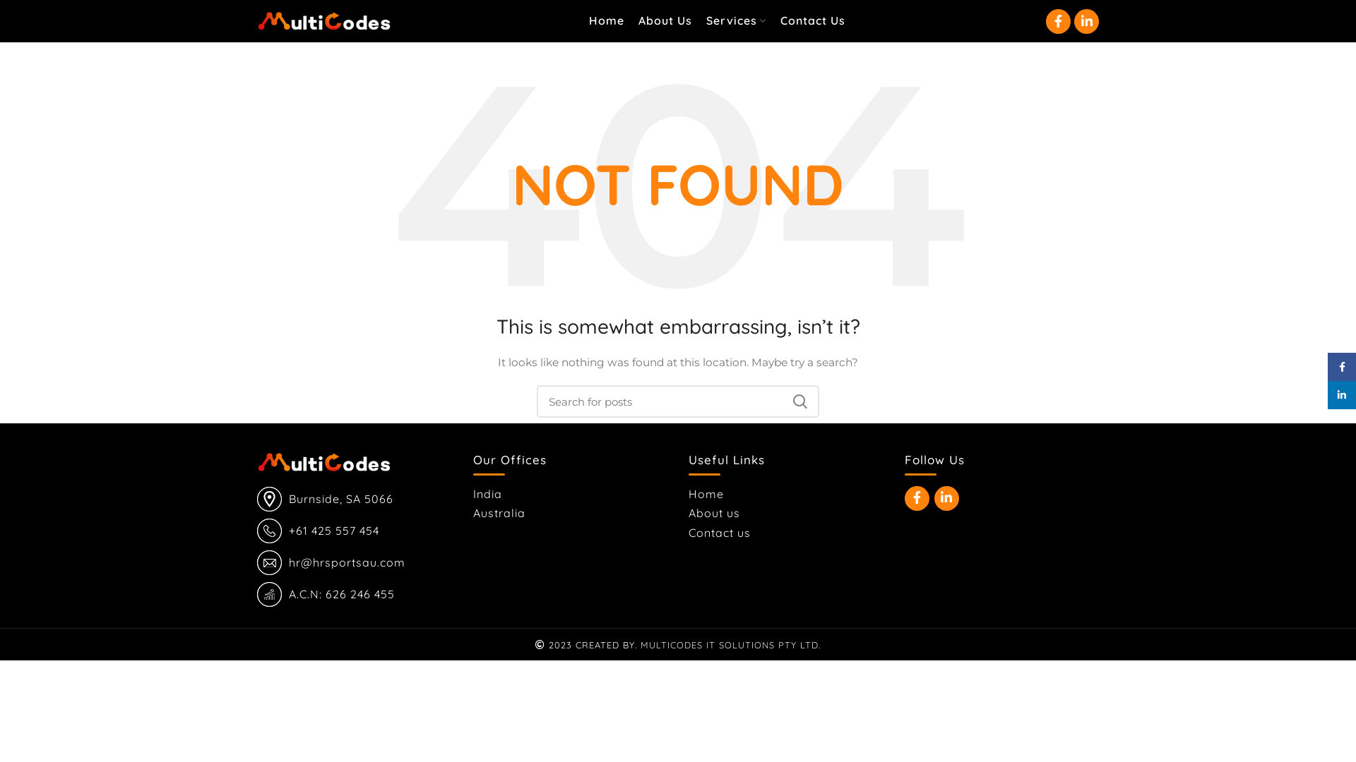 The width and height of the screenshot is (1356, 762). I want to click on Home, so click(707, 494).